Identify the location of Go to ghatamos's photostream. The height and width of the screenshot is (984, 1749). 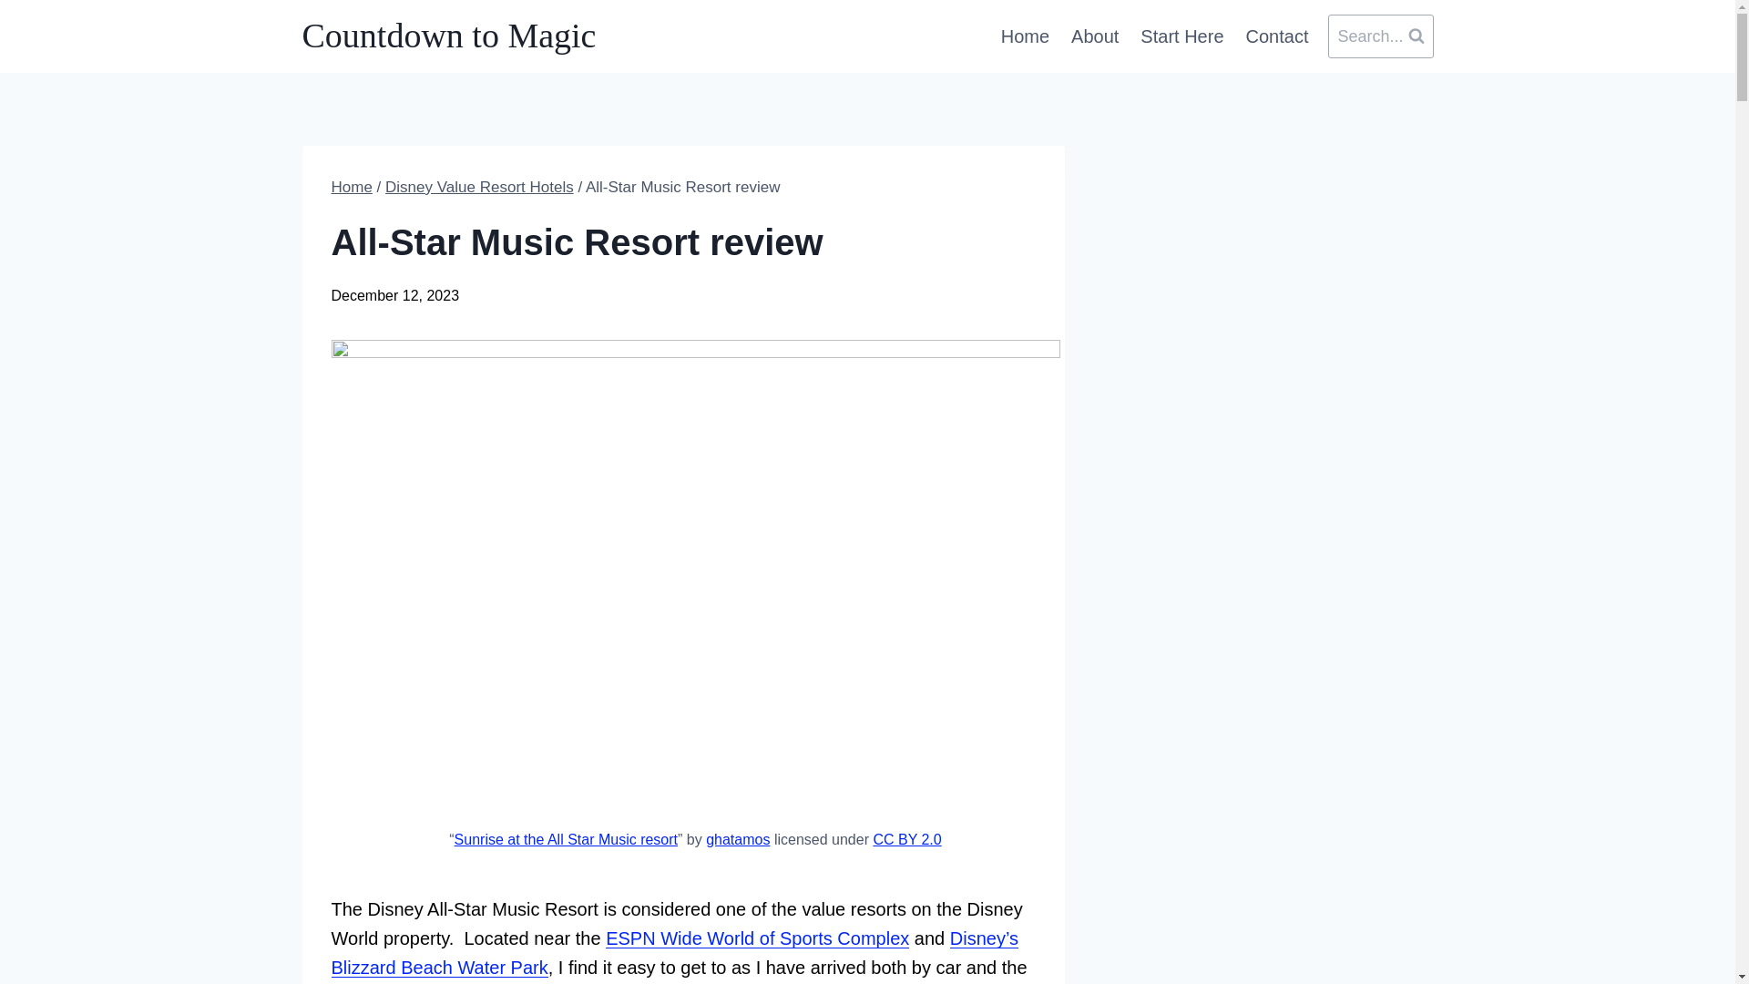
(738, 838).